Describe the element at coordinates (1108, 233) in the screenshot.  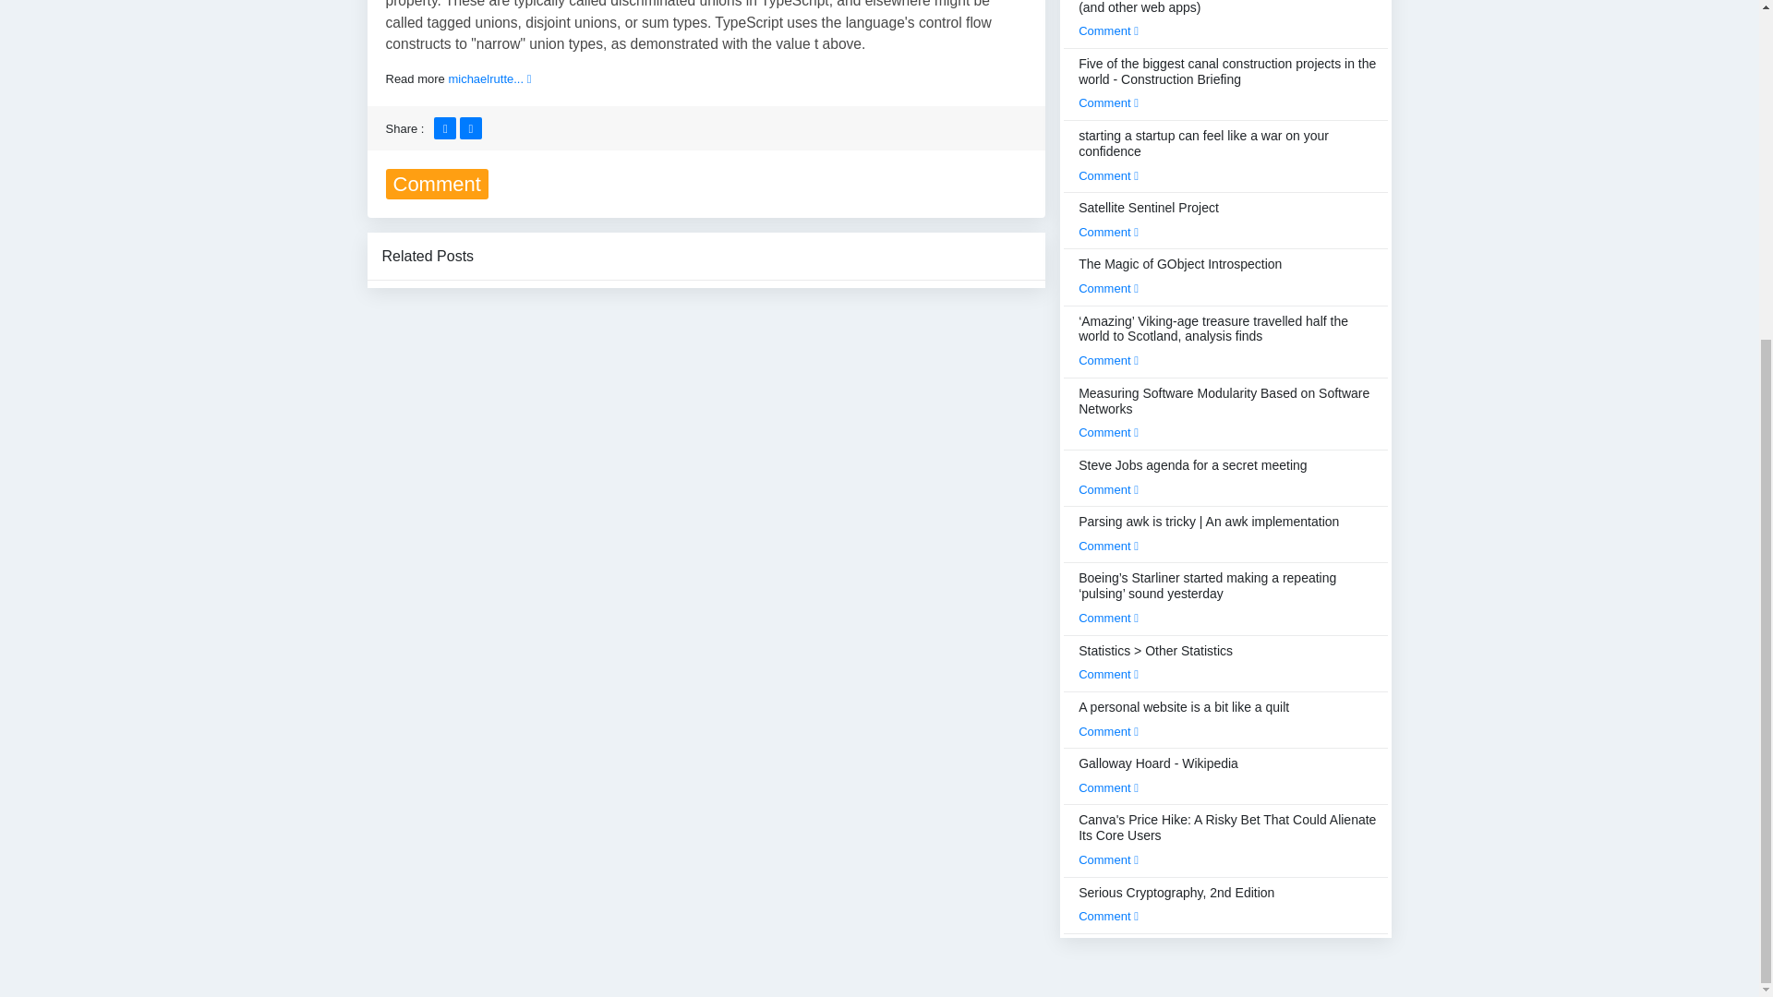
I see `Comment` at that location.